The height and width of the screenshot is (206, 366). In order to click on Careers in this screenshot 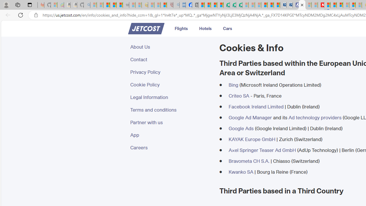, I will do `click(171, 148)`.